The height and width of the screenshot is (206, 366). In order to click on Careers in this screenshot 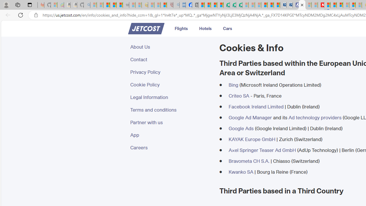, I will do `click(171, 148)`.